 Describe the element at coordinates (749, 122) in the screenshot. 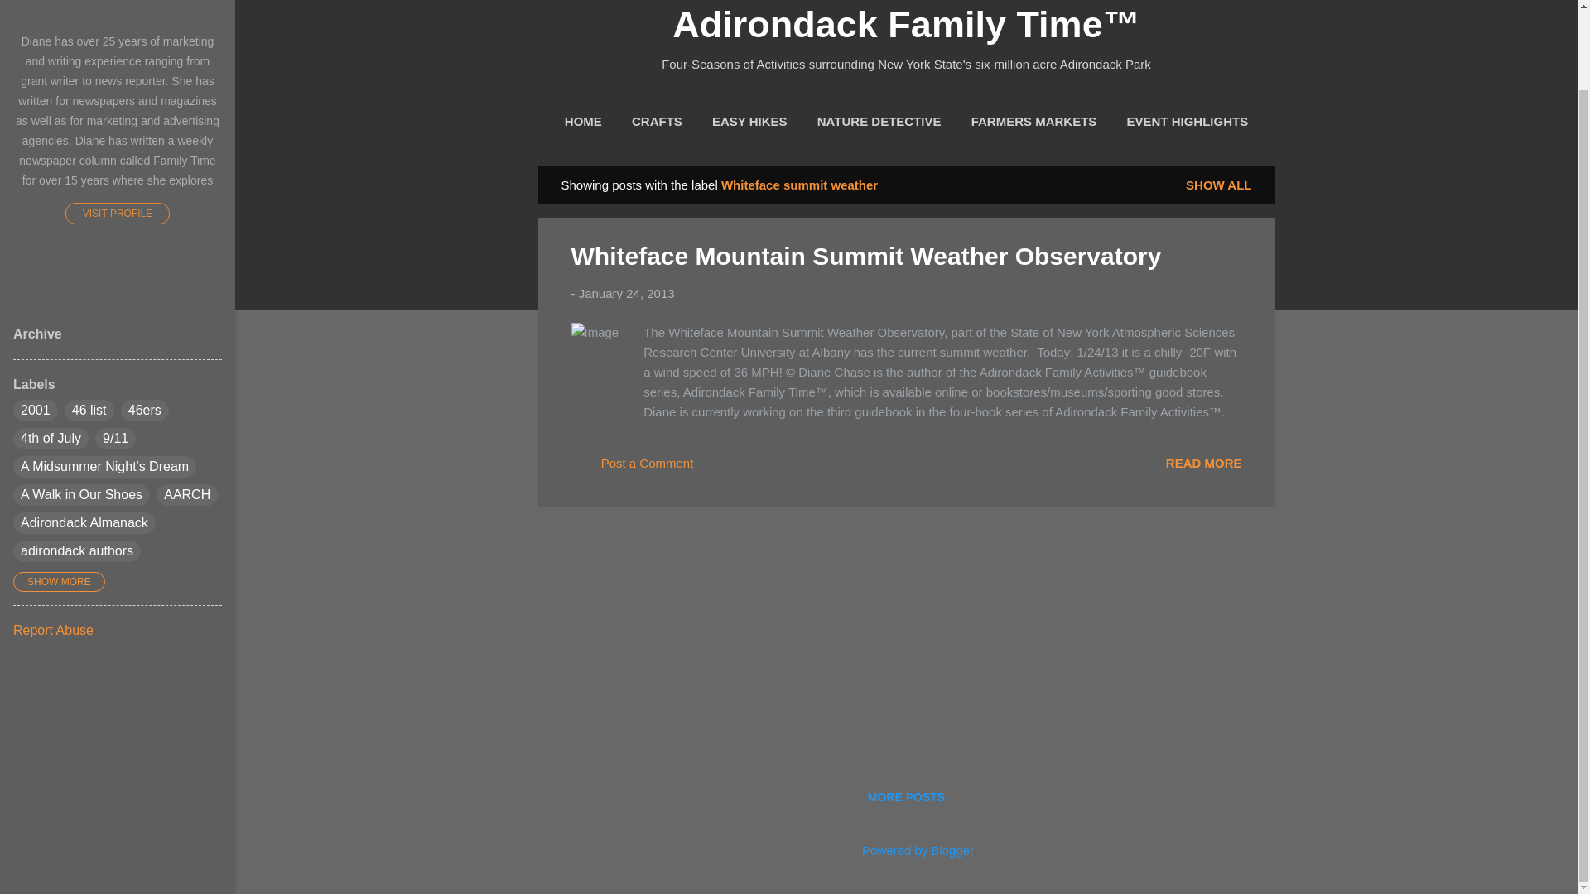

I see `EASY HIKES` at that location.